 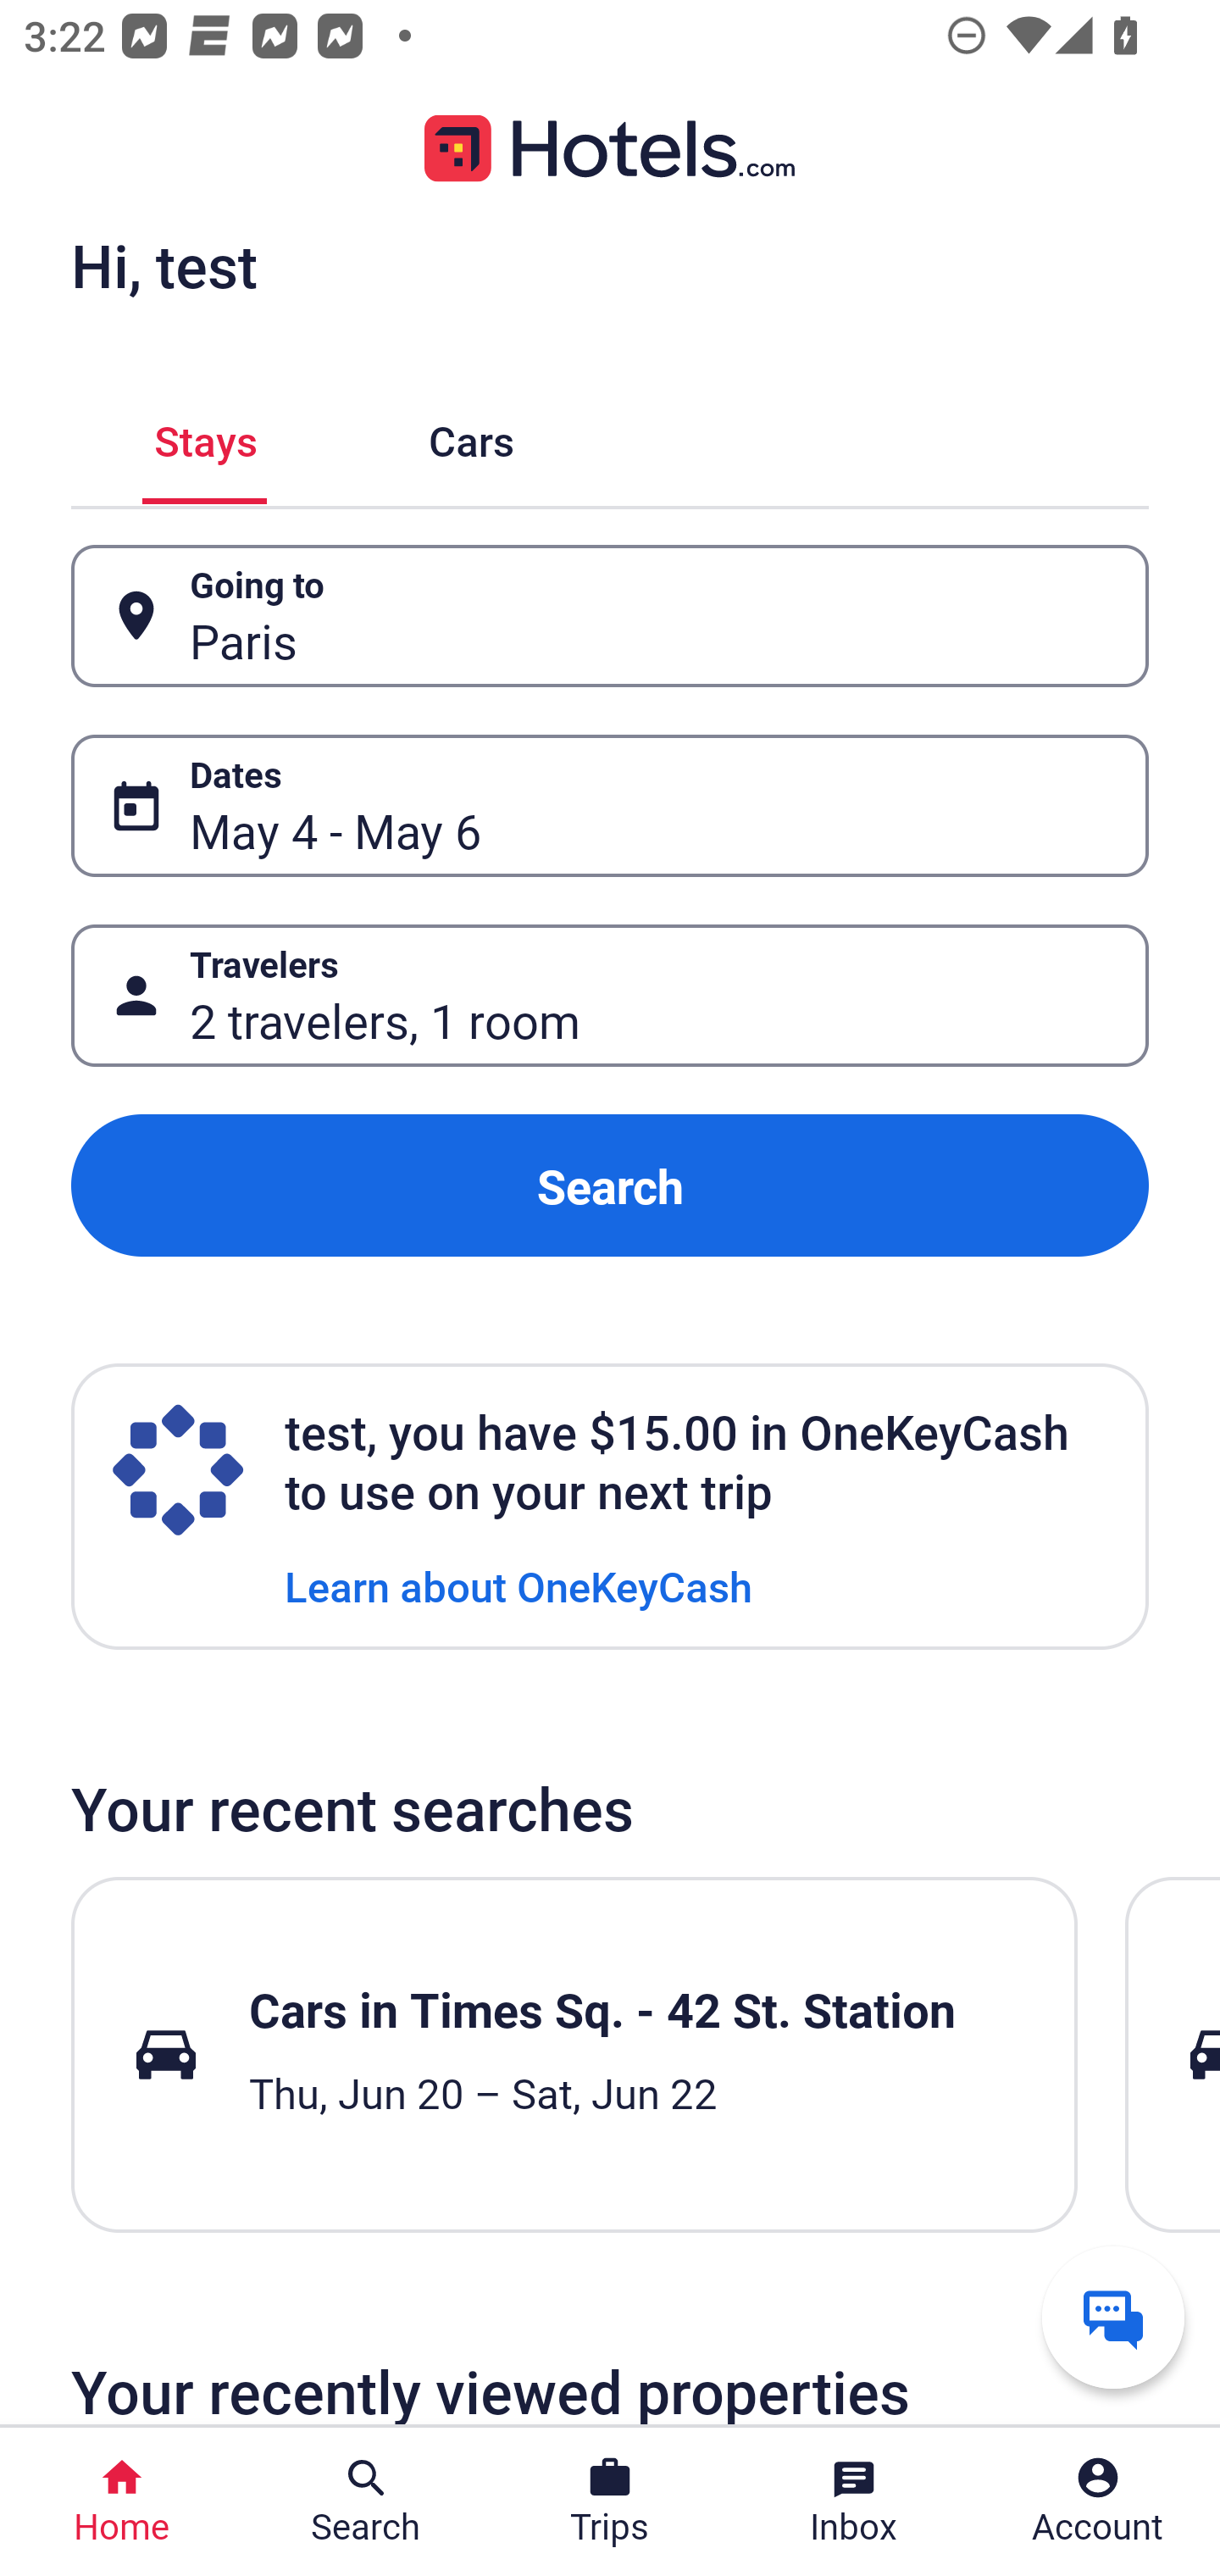 I want to click on Hi, test, so click(x=164, y=265).